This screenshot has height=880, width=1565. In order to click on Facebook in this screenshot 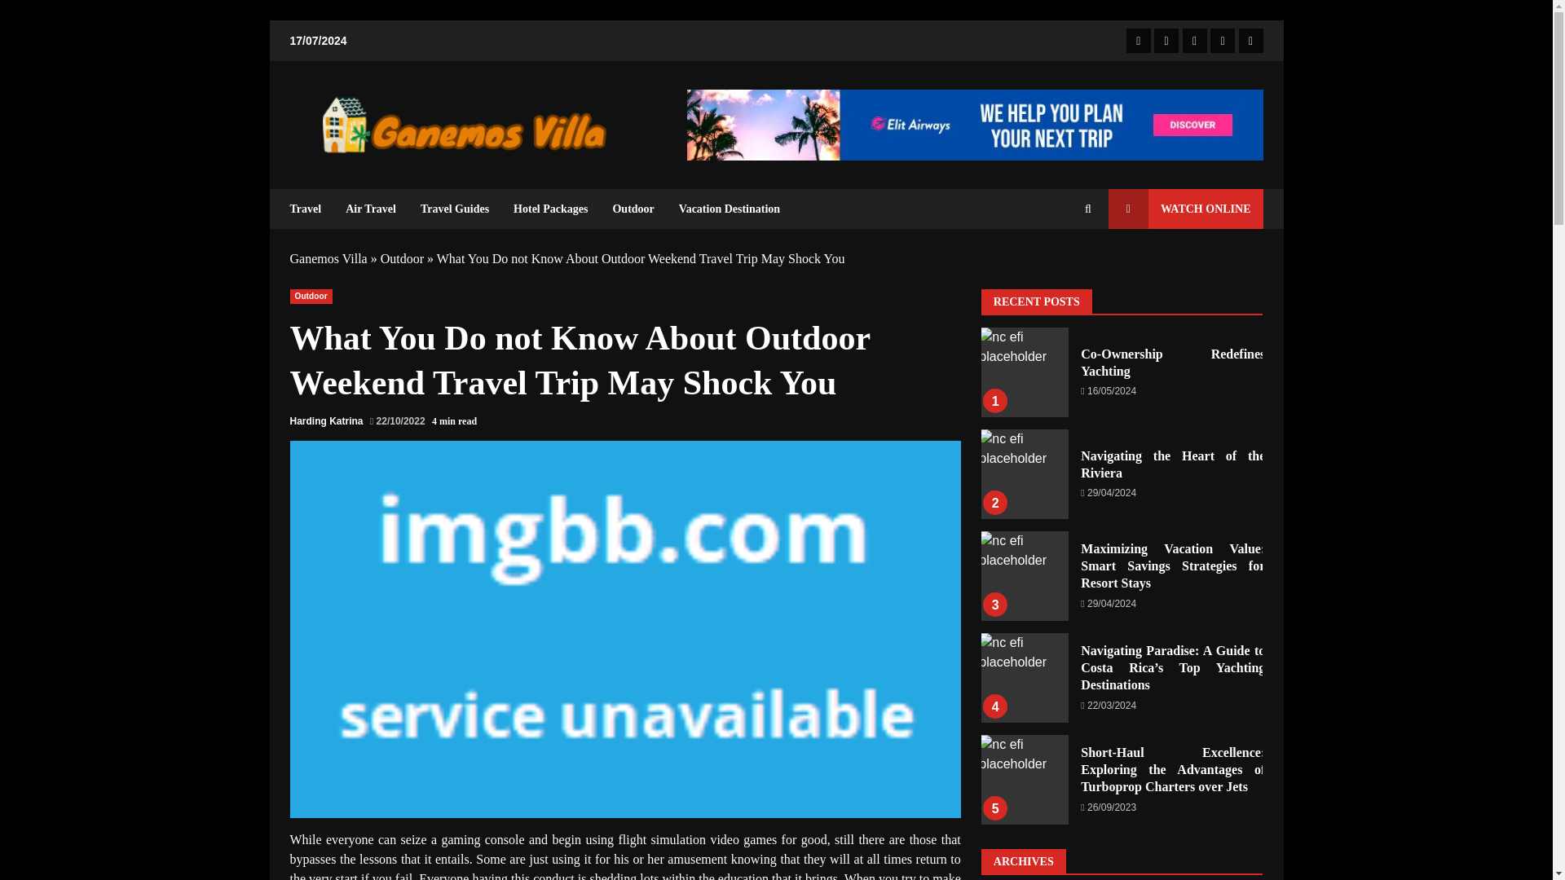, I will do `click(1138, 40)`.